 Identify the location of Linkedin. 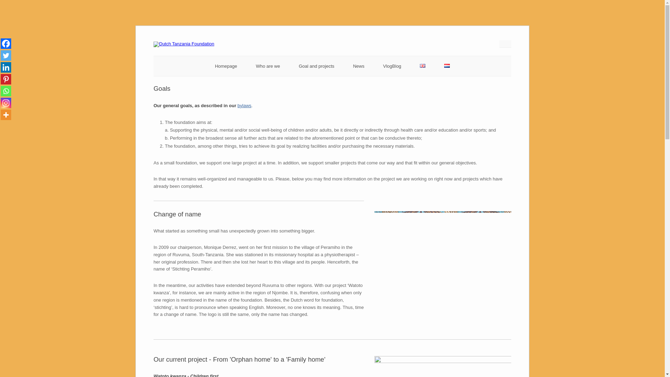
(6, 67).